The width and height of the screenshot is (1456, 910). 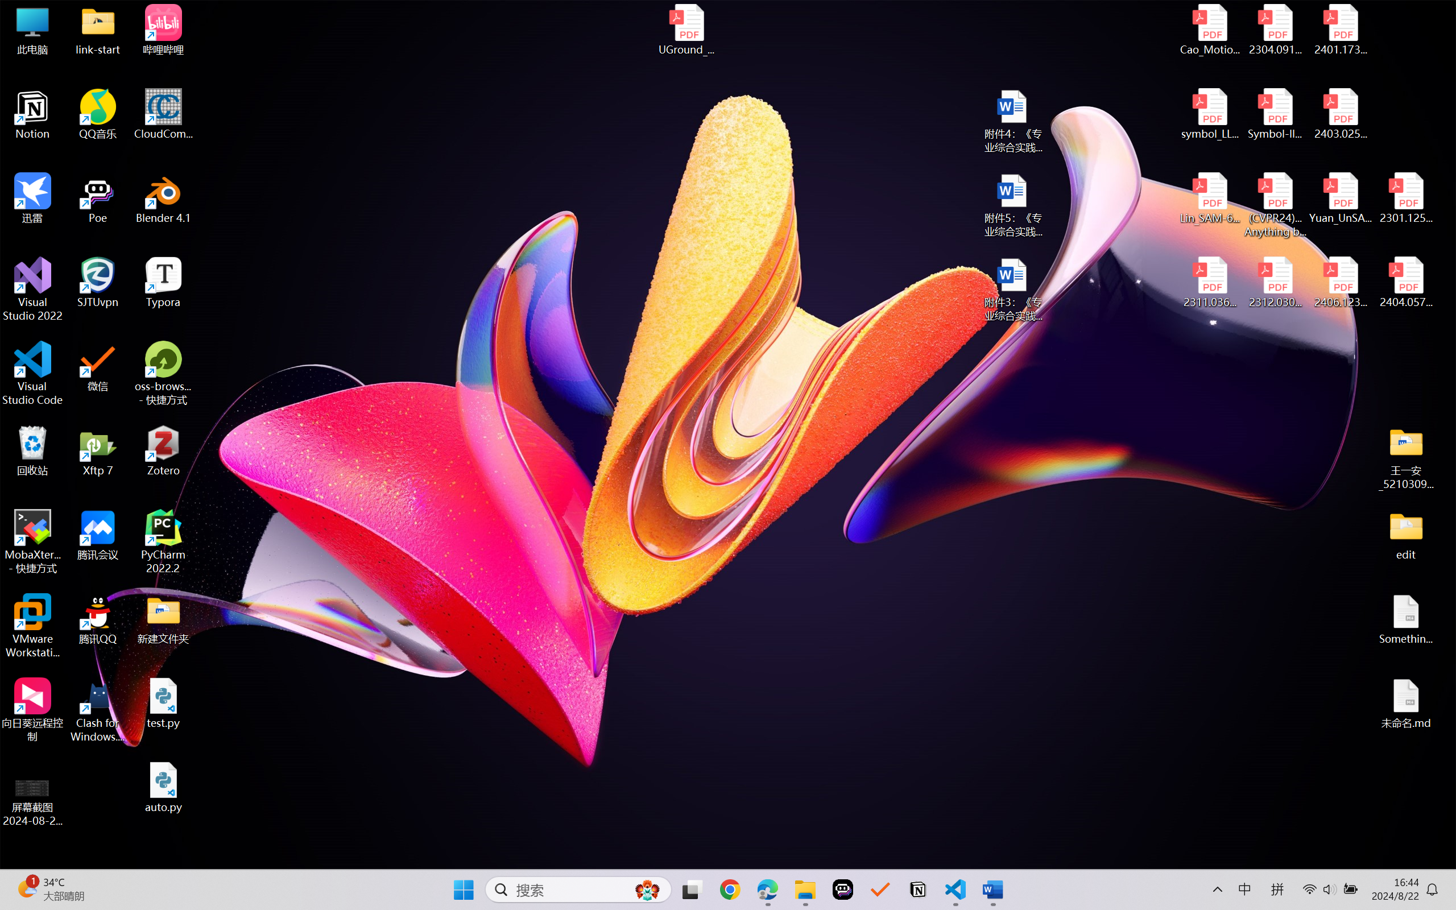 I want to click on Xftp 7, so click(x=98, y=451).